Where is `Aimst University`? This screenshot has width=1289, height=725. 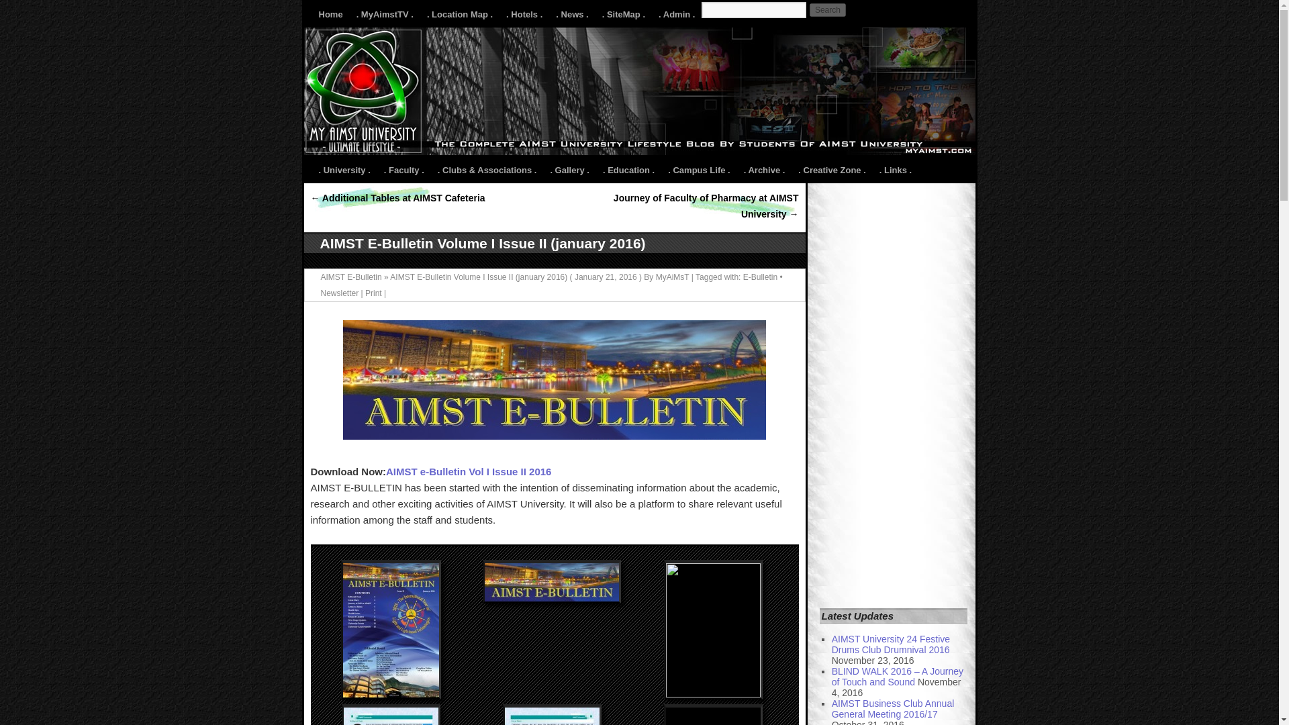 Aimst University is located at coordinates (344, 171).